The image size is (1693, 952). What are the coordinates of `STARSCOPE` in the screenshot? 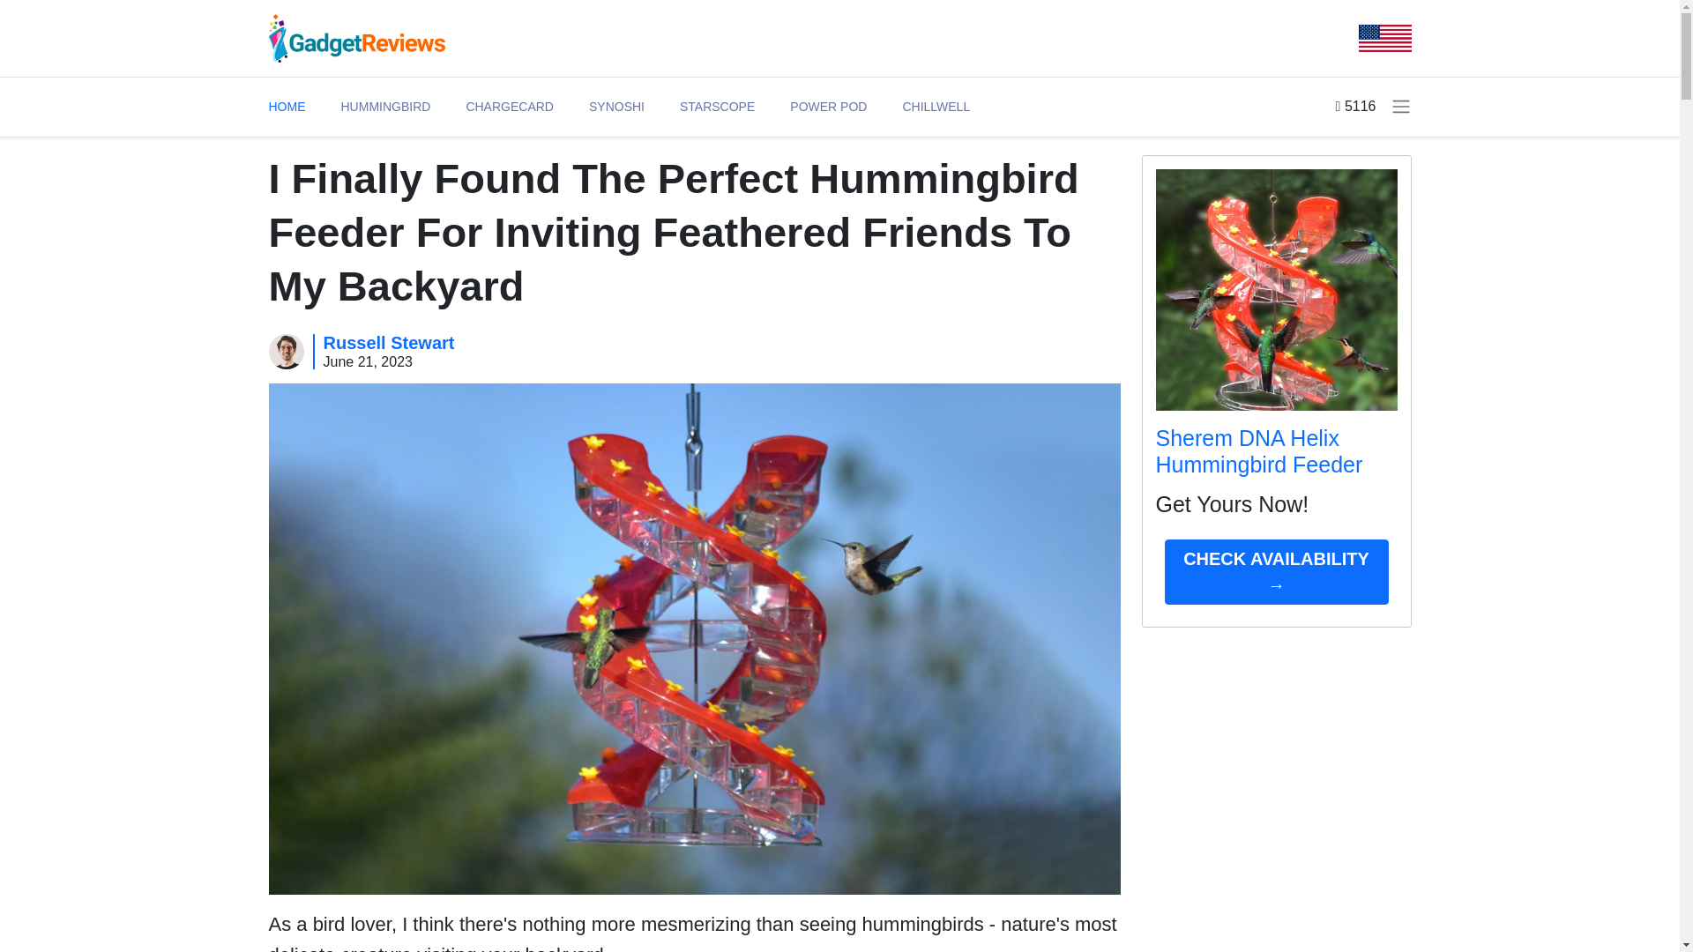 It's located at (718, 107).